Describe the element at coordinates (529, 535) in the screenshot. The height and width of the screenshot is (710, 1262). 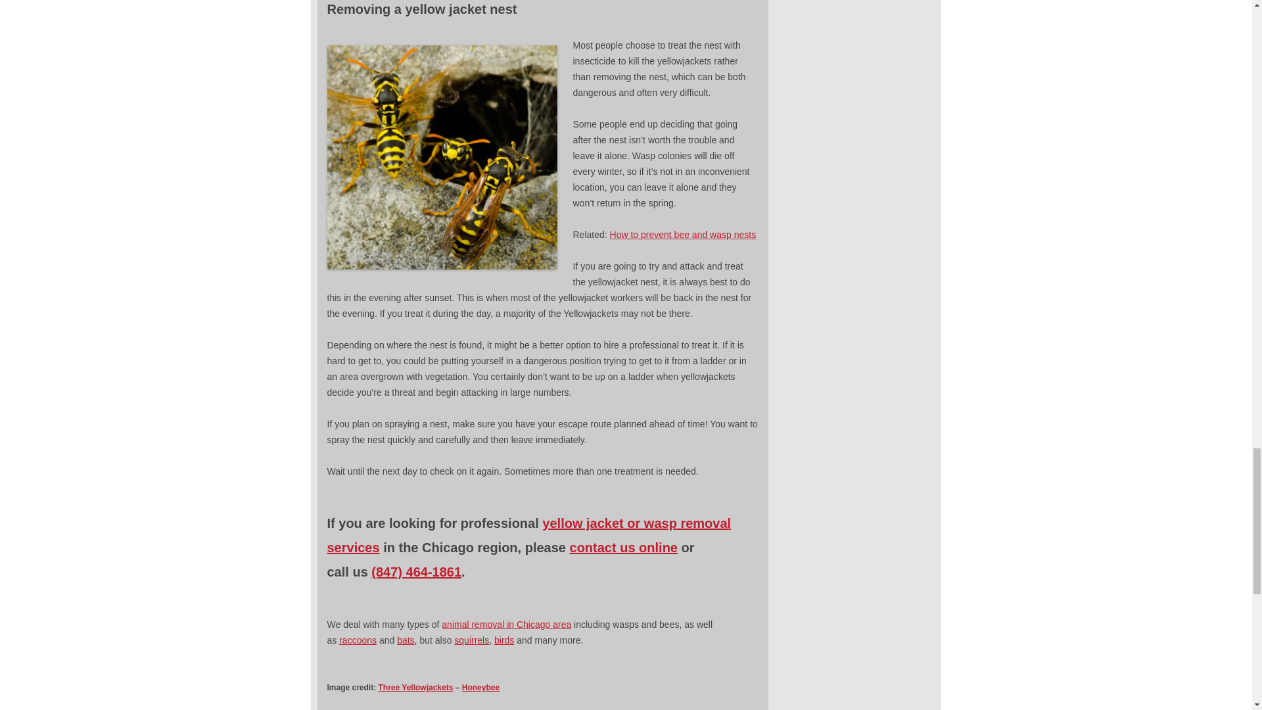
I see `yellow jacket or wasp removal services` at that location.